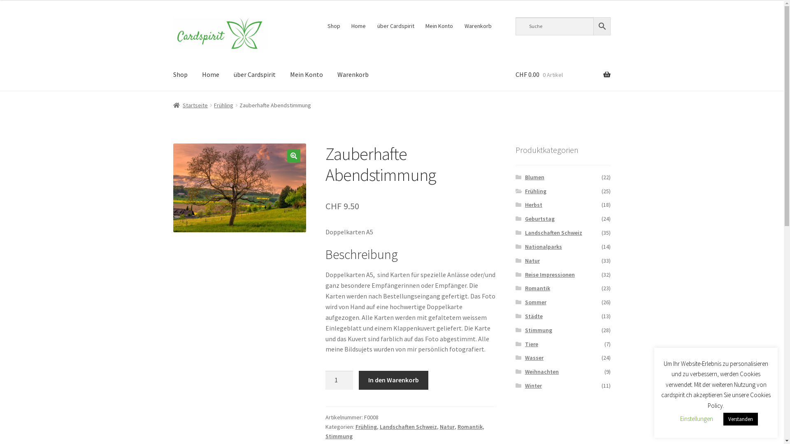 Image resolution: width=790 pixels, height=444 pixels. I want to click on D85_2060_F0008, so click(240, 188).